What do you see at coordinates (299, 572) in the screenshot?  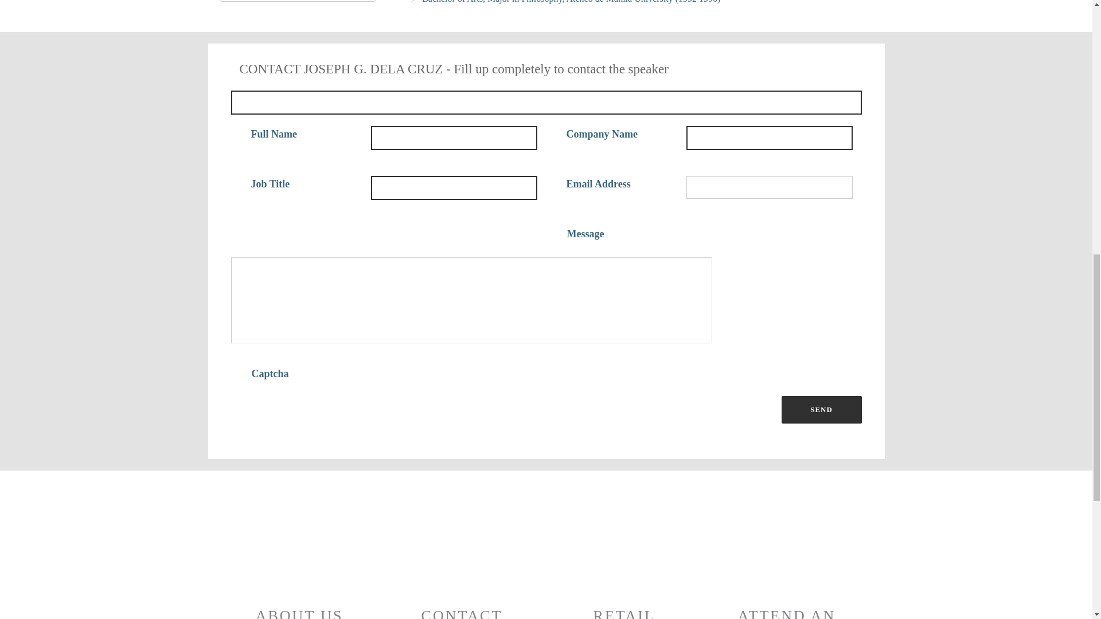 I see `ABOUT US` at bounding box center [299, 572].